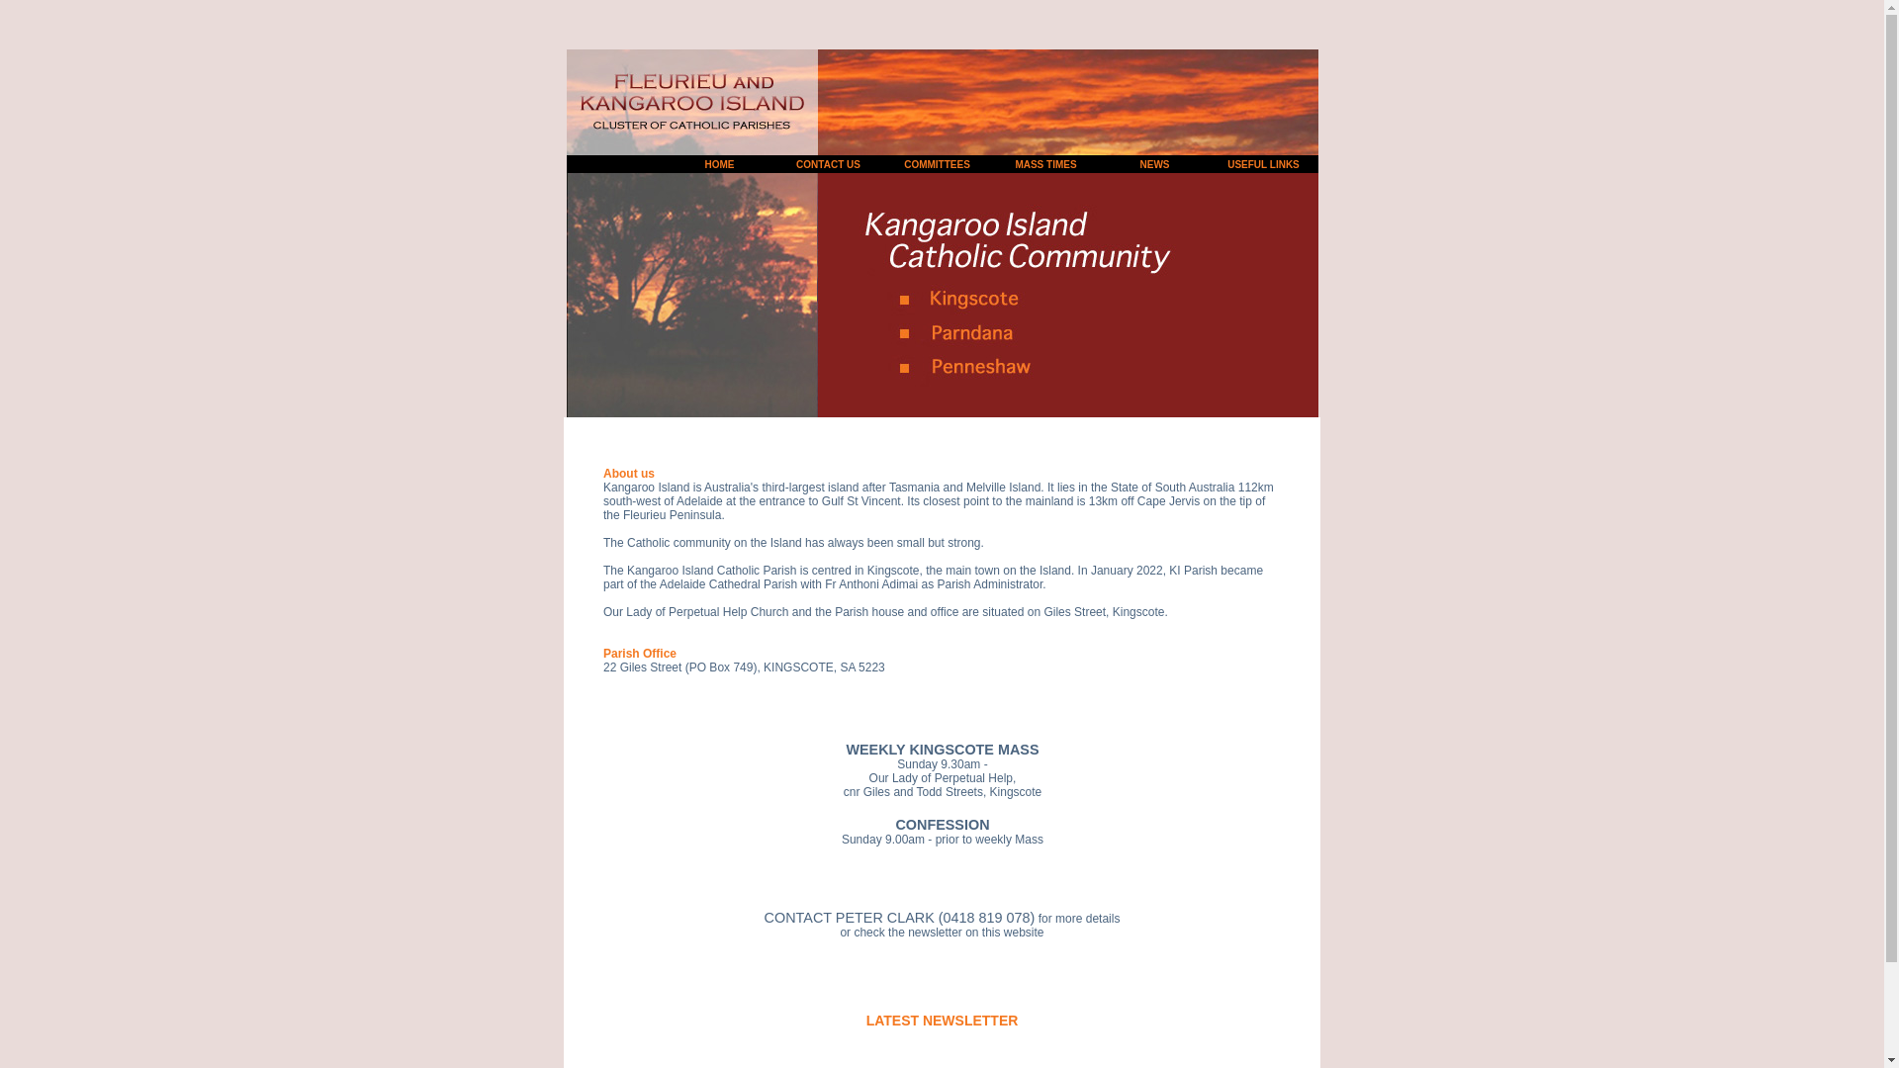  I want to click on LATEST NEWSLETTER, so click(943, 1021).